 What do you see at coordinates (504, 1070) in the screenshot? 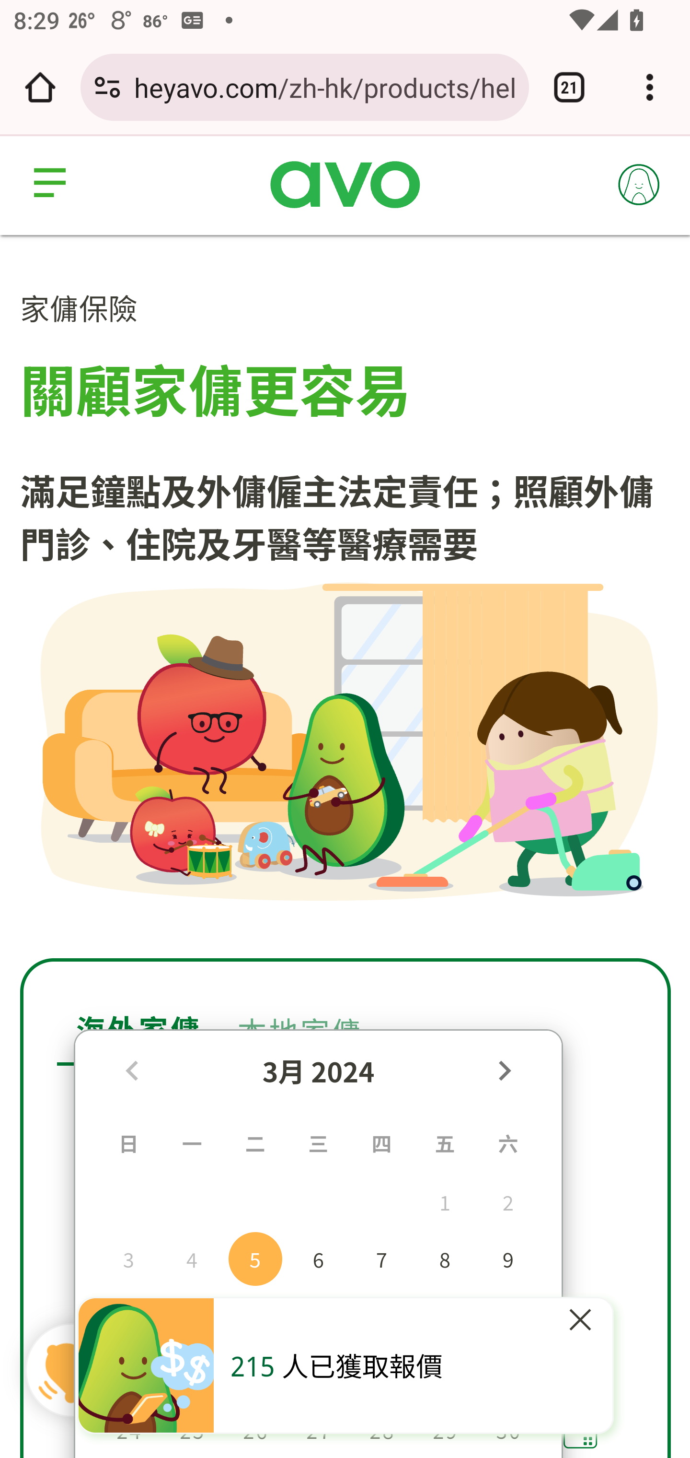
I see `Next month` at bounding box center [504, 1070].